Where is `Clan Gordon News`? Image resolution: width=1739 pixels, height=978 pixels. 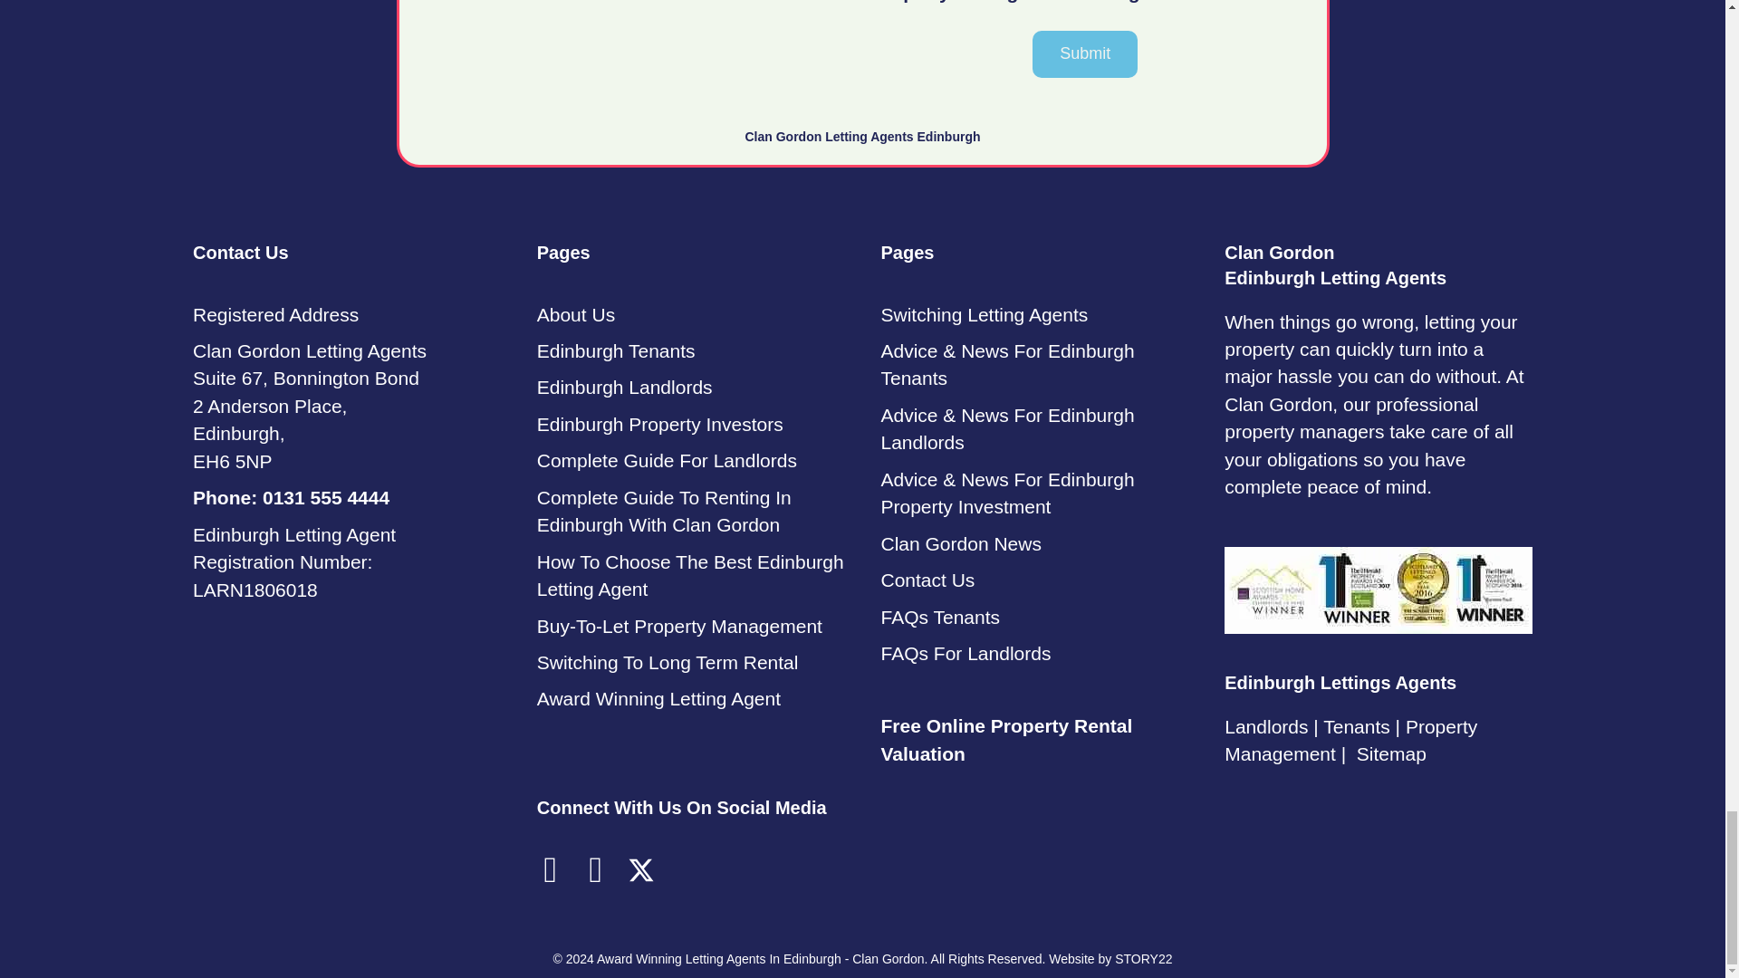
Clan Gordon News is located at coordinates (960, 543).